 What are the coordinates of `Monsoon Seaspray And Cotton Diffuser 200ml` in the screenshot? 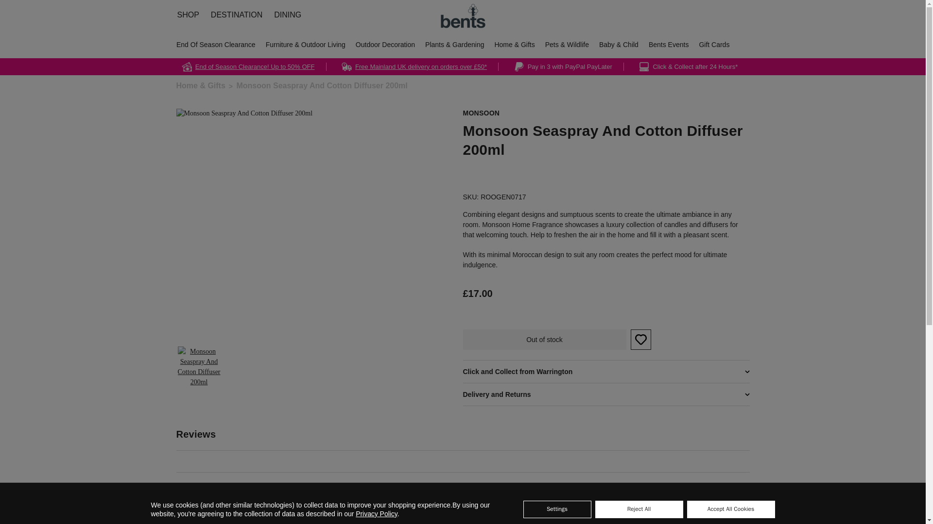 It's located at (292, 223).